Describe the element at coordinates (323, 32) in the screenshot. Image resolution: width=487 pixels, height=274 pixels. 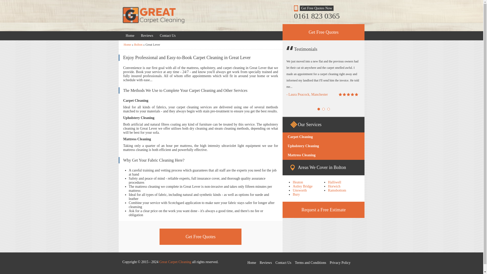
I see `Get Free Quotes Today` at that location.